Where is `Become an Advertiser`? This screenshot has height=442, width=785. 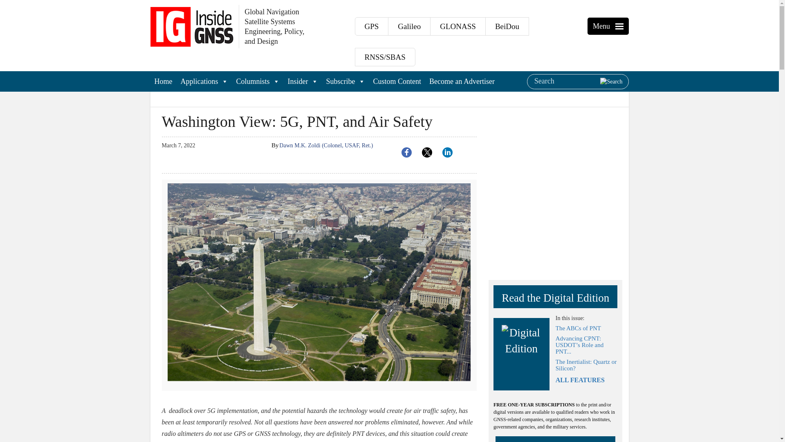
Become an Advertiser is located at coordinates (462, 81).